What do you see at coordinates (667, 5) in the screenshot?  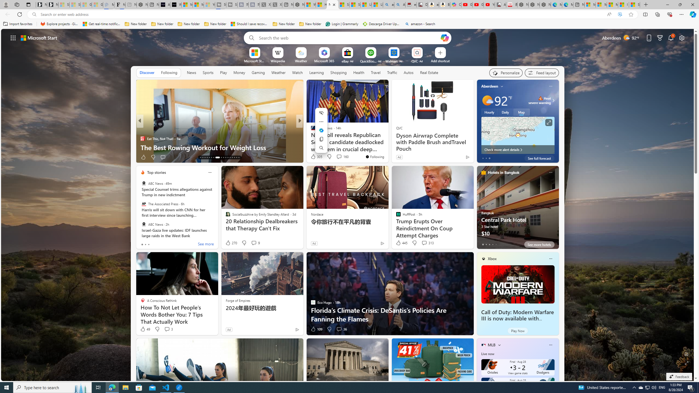 I see `Minimize` at bounding box center [667, 5].